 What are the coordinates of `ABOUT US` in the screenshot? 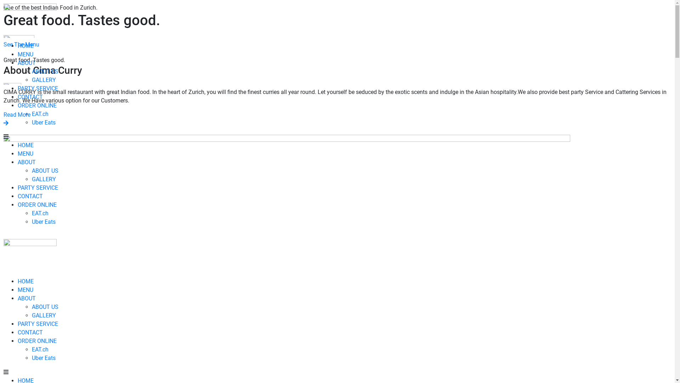 It's located at (45, 171).